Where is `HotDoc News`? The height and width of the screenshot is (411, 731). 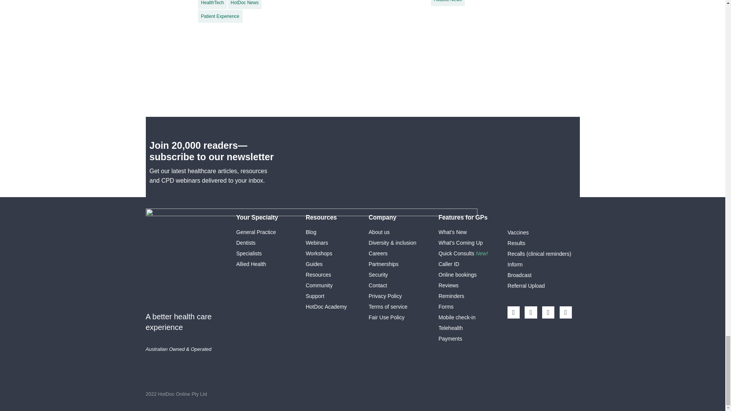
HotDoc News is located at coordinates (448, 3).